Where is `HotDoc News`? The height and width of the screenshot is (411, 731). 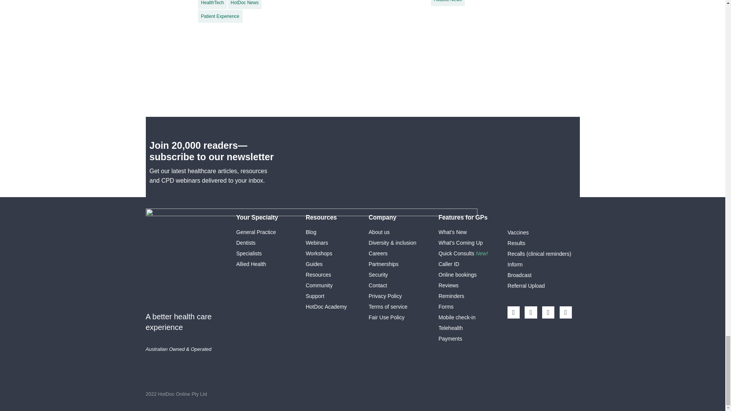
HotDoc News is located at coordinates (448, 3).